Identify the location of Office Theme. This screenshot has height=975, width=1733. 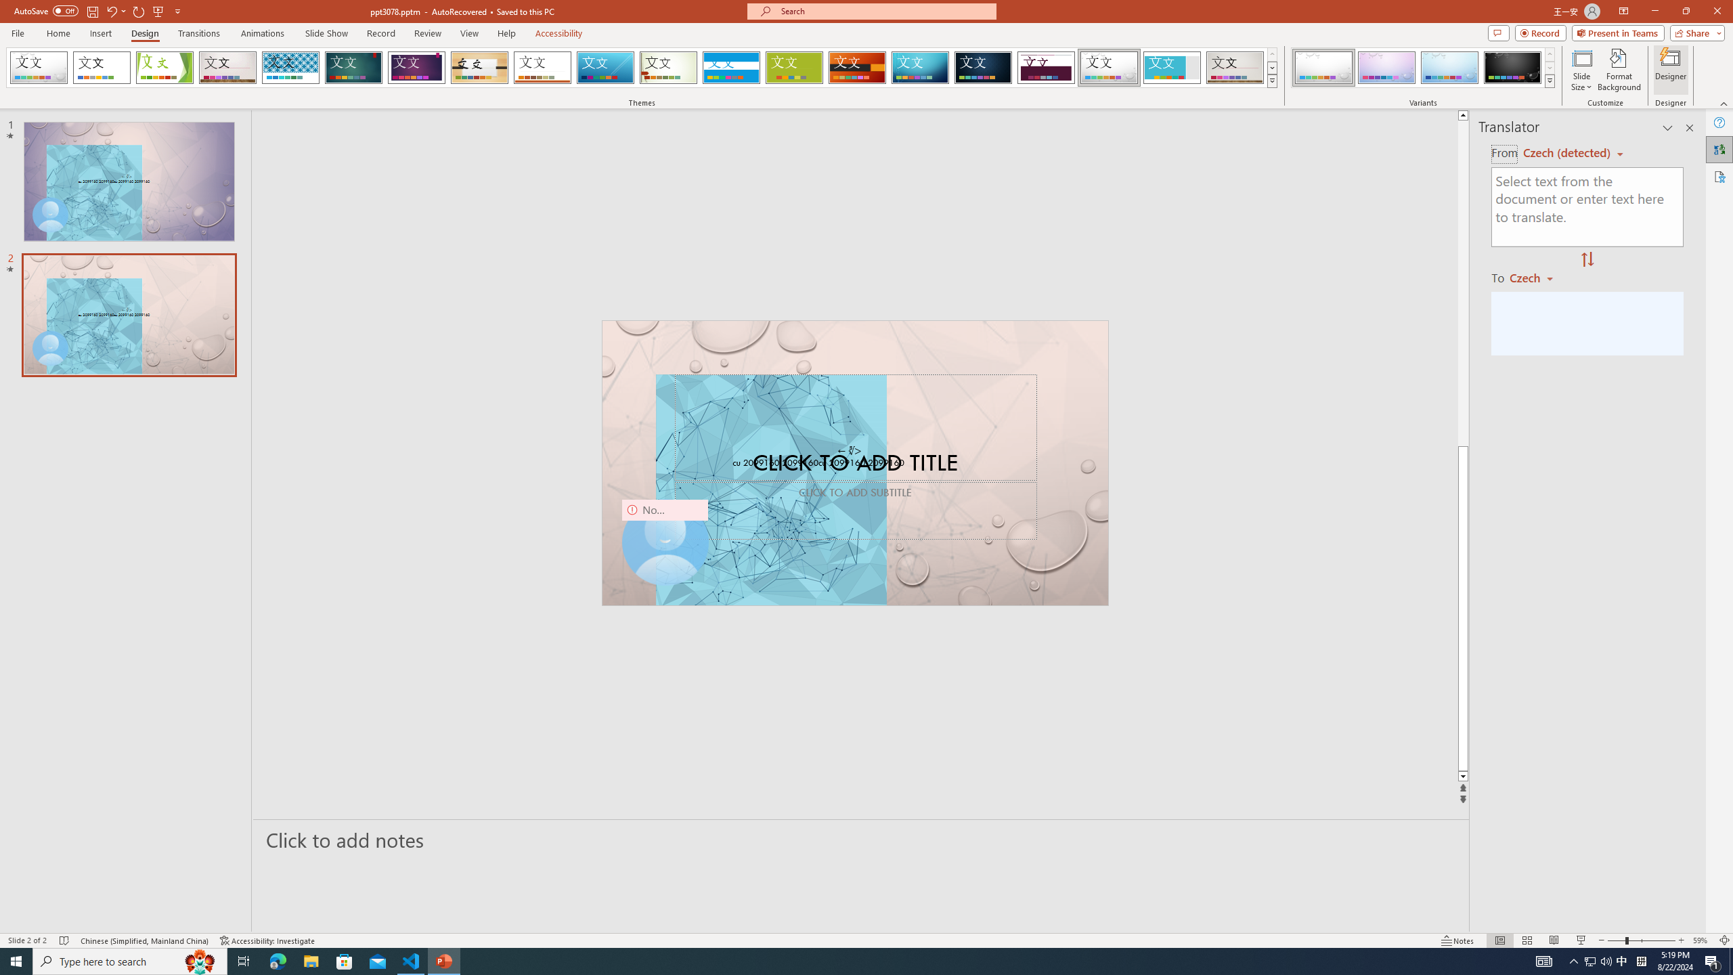
(102, 68).